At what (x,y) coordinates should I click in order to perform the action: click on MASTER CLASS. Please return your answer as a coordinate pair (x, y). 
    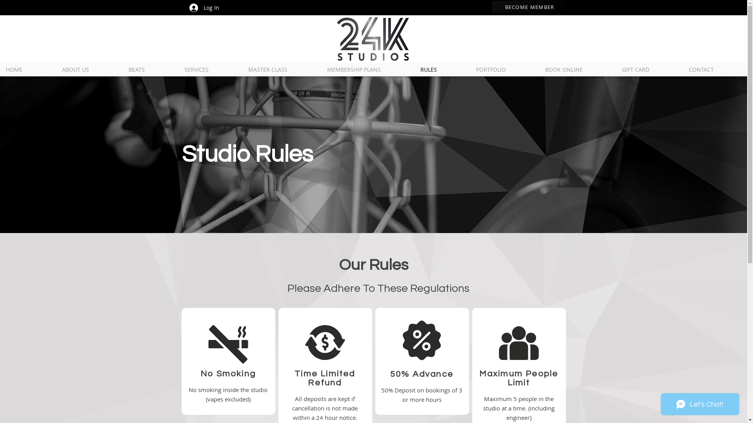
    Looking at the image, I should click on (282, 70).